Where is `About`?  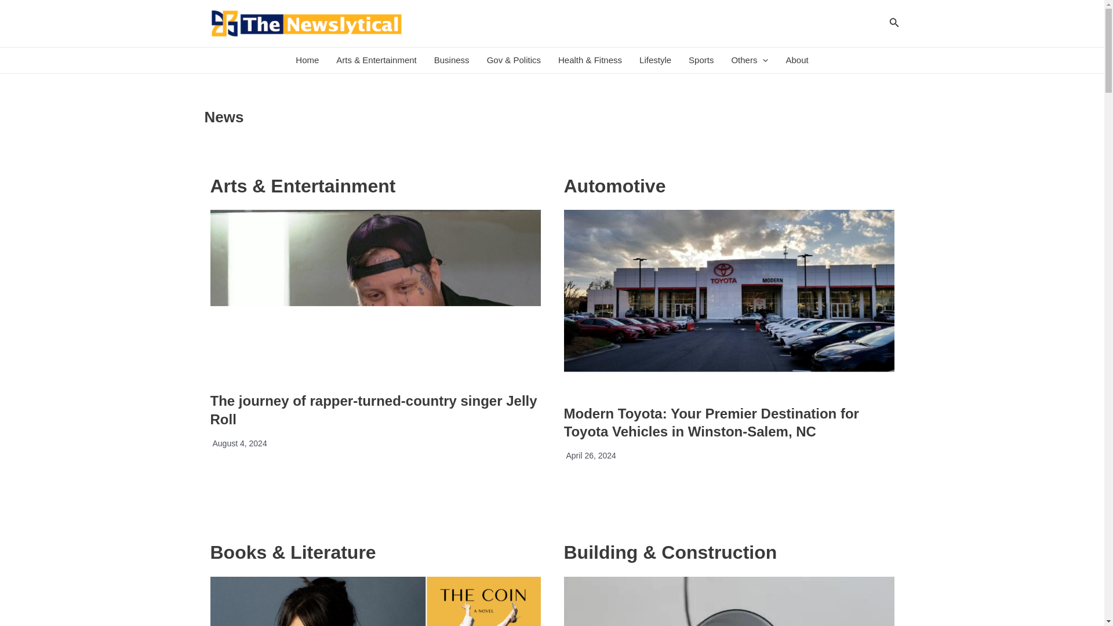 About is located at coordinates (796, 60).